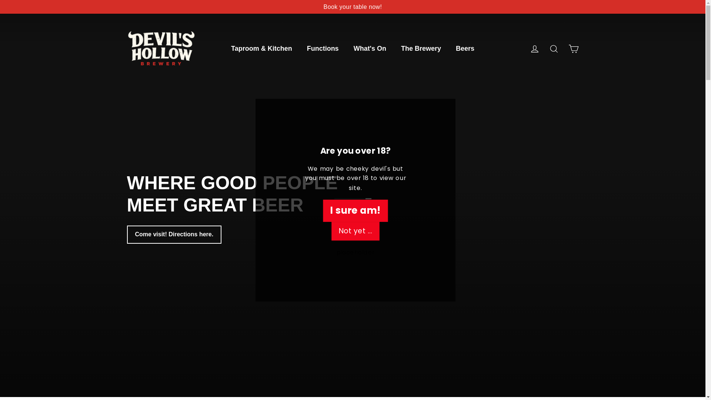 The height and width of the screenshot is (400, 711). Describe the element at coordinates (535, 49) in the screenshot. I see `Log in` at that location.